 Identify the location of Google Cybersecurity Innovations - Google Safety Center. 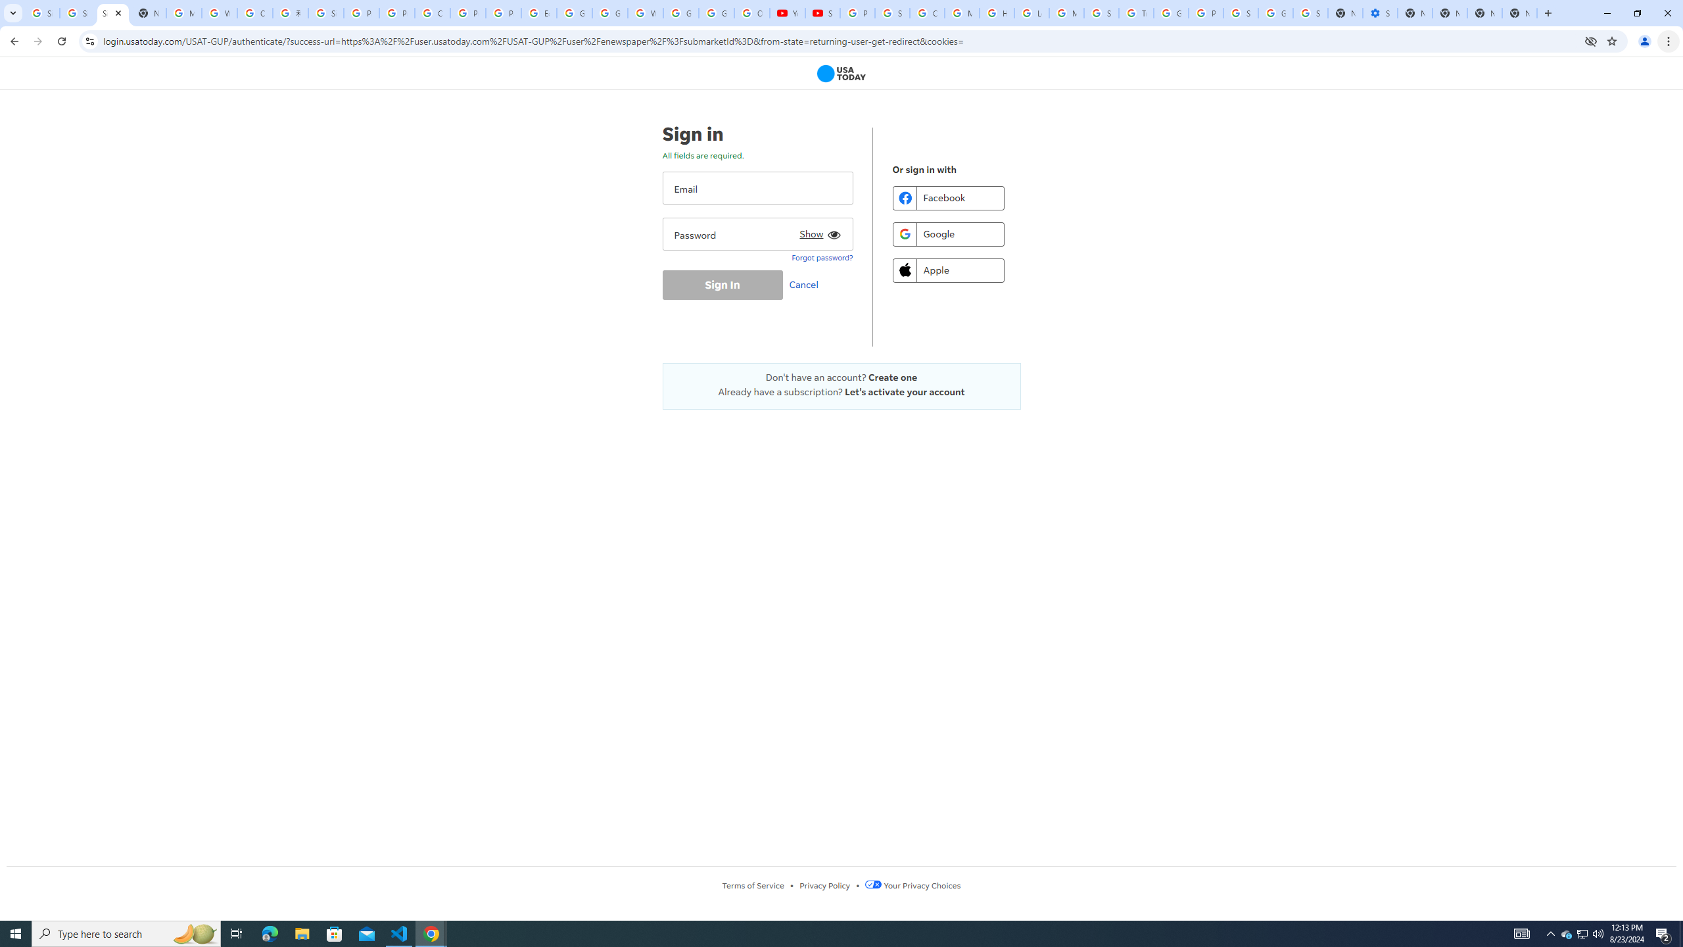
(1275, 13).